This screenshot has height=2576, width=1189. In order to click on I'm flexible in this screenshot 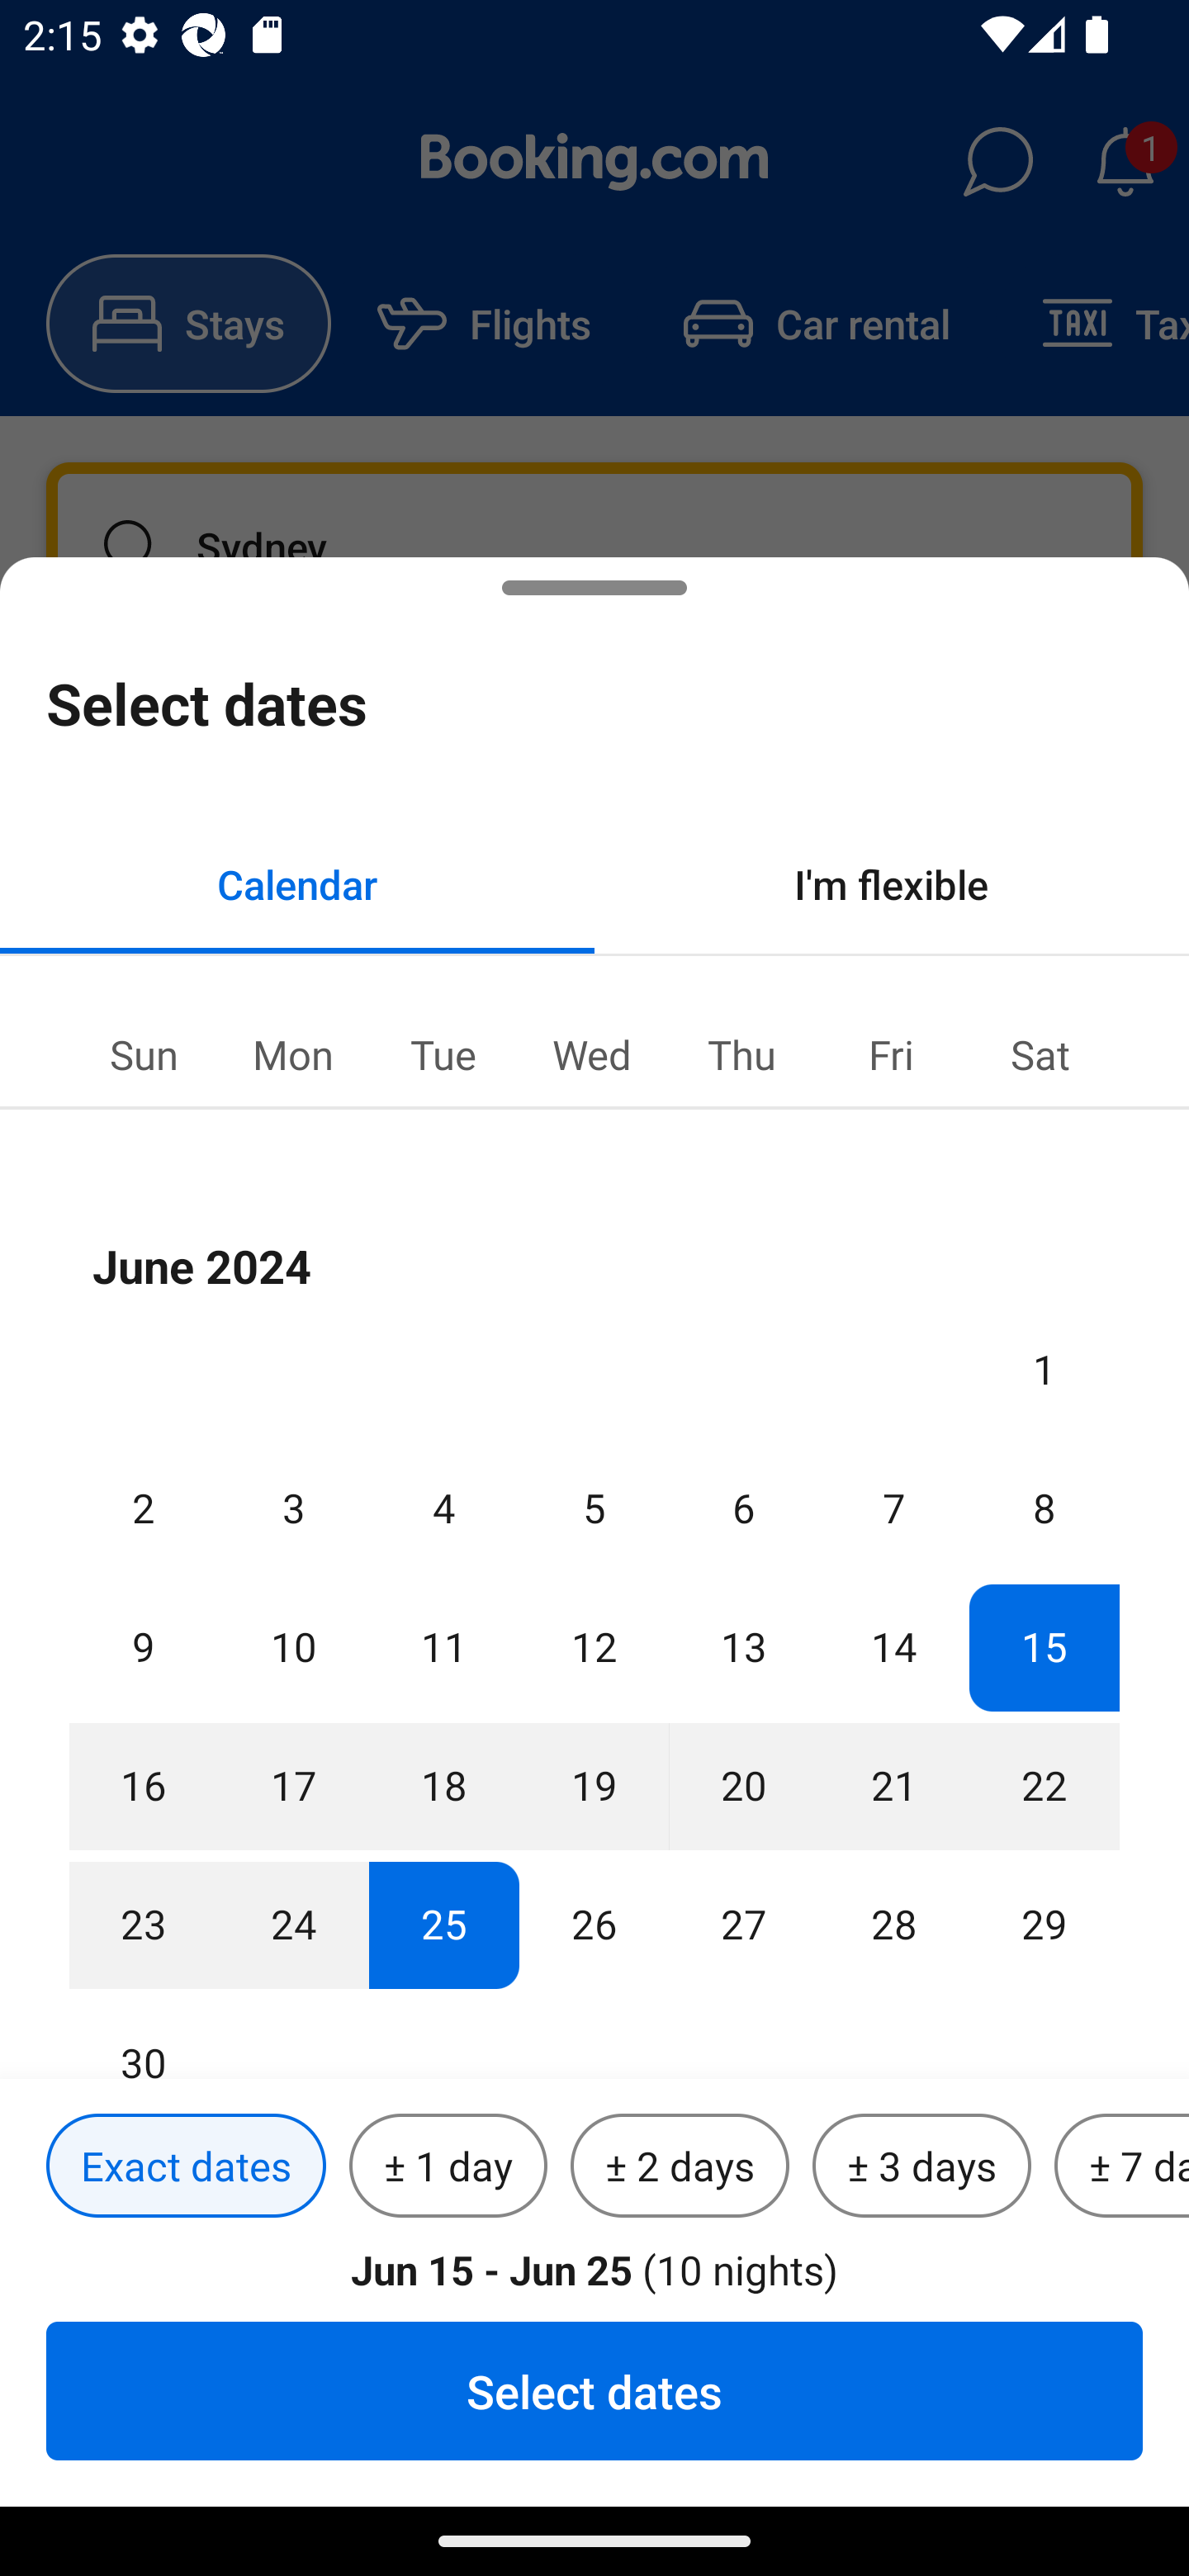, I will do `click(892, 883)`.